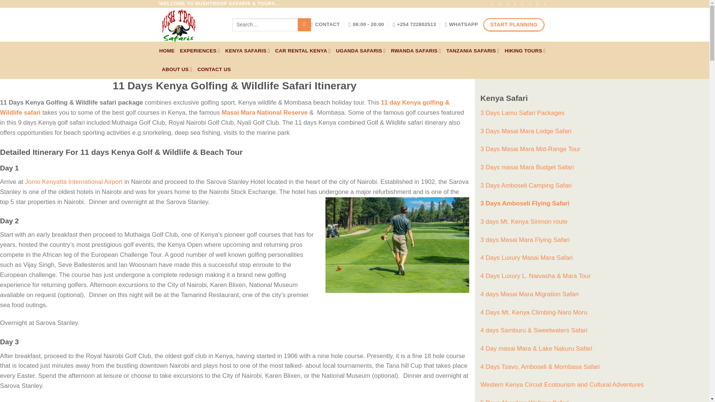 This screenshot has width=715, height=402. What do you see at coordinates (200, 51) in the screenshot?
I see `EXPERIENCES` at bounding box center [200, 51].